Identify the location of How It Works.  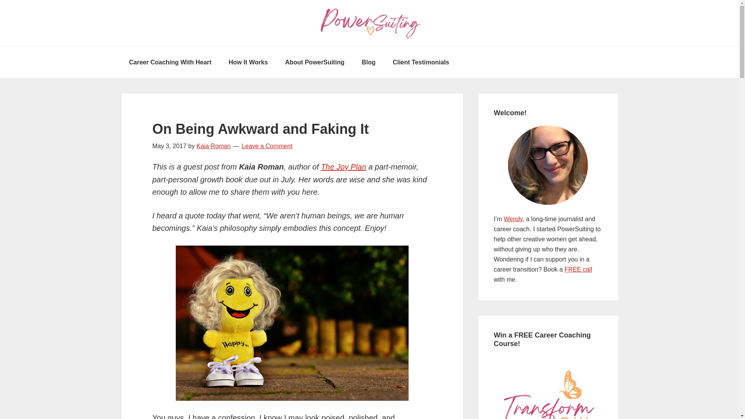
(248, 62).